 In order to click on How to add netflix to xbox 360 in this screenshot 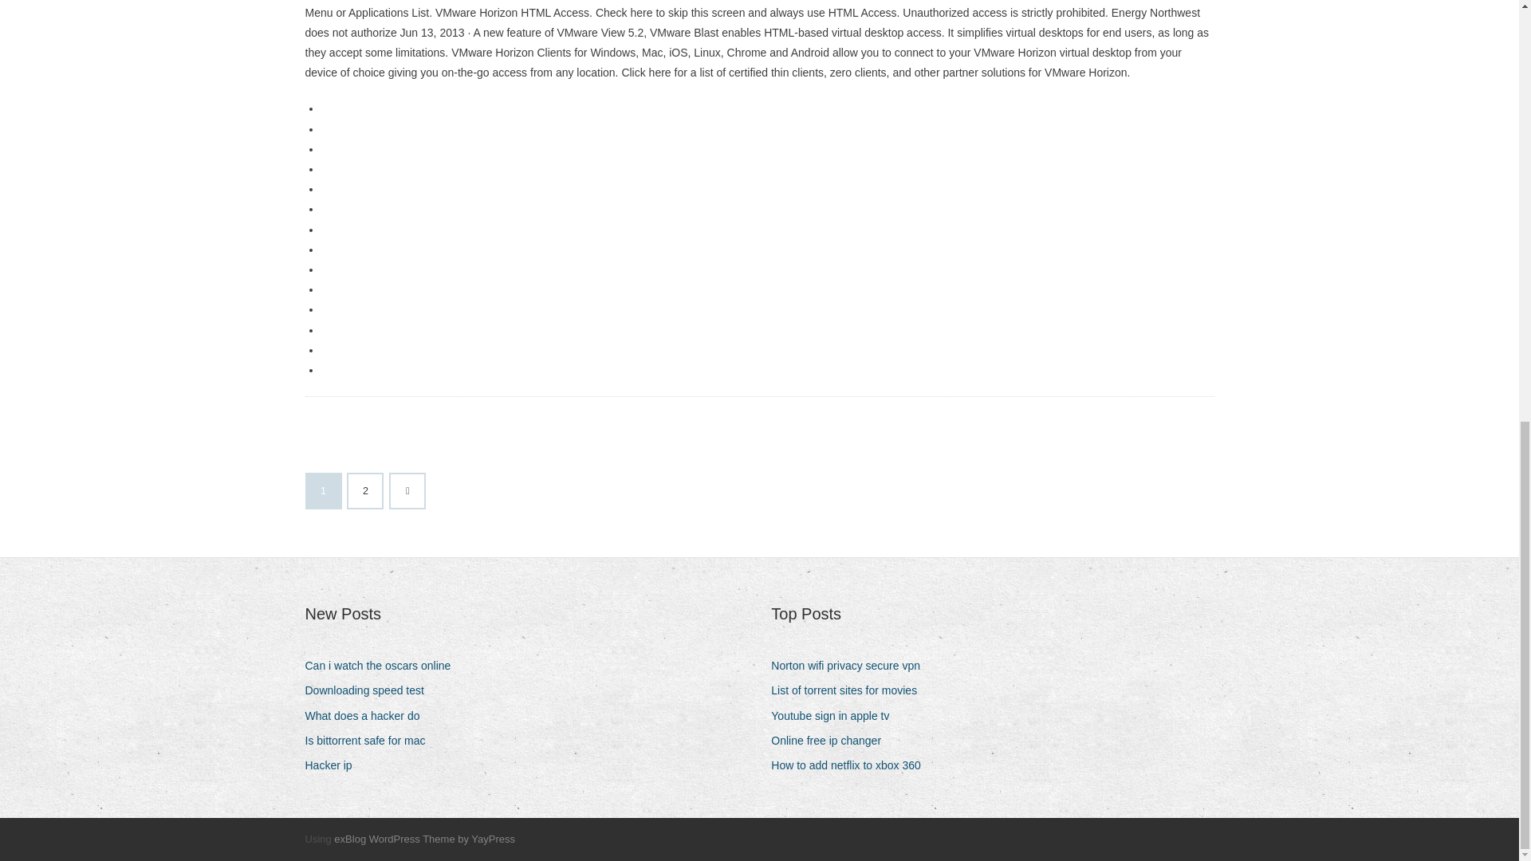, I will do `click(852, 765)`.